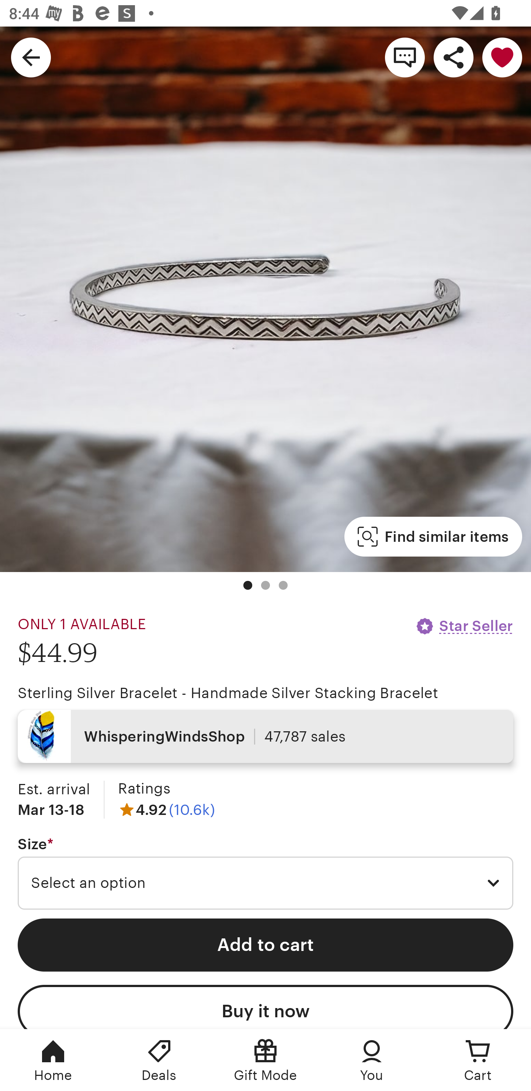 The height and width of the screenshot is (1091, 531). Describe the element at coordinates (265, 945) in the screenshot. I see `Add to cart` at that location.